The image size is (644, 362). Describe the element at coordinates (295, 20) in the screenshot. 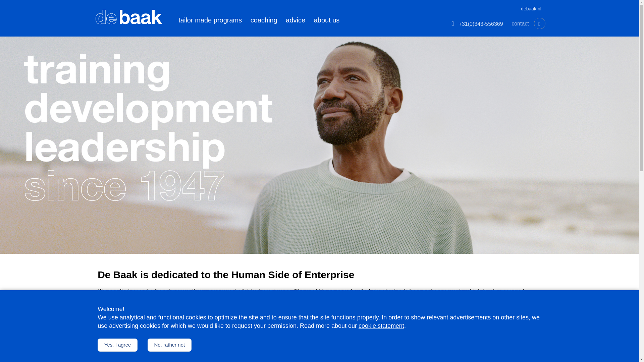

I see `advice` at that location.